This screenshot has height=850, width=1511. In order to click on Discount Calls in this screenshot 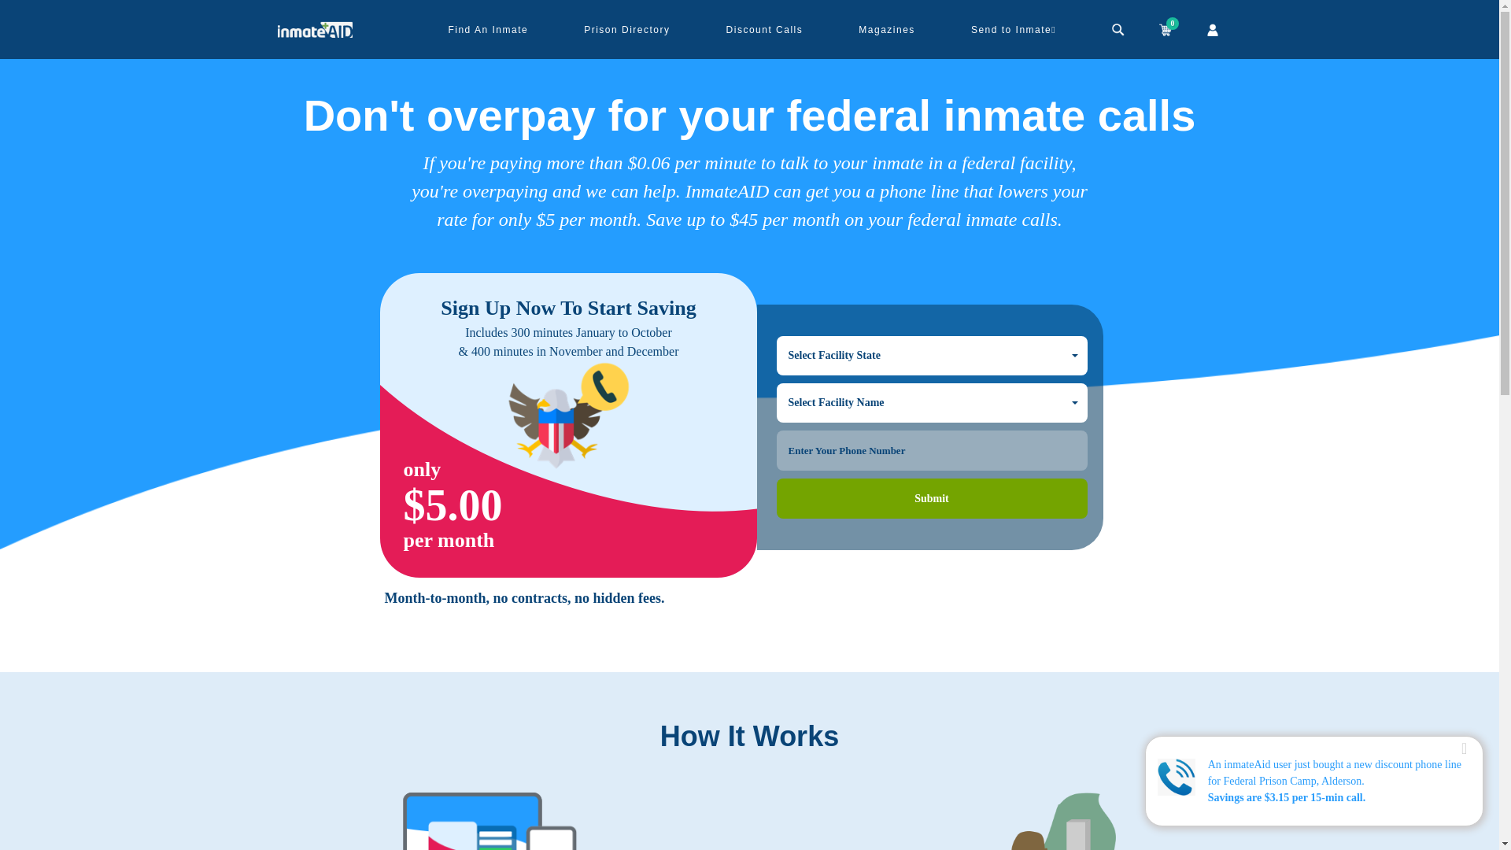, I will do `click(765, 29)`.